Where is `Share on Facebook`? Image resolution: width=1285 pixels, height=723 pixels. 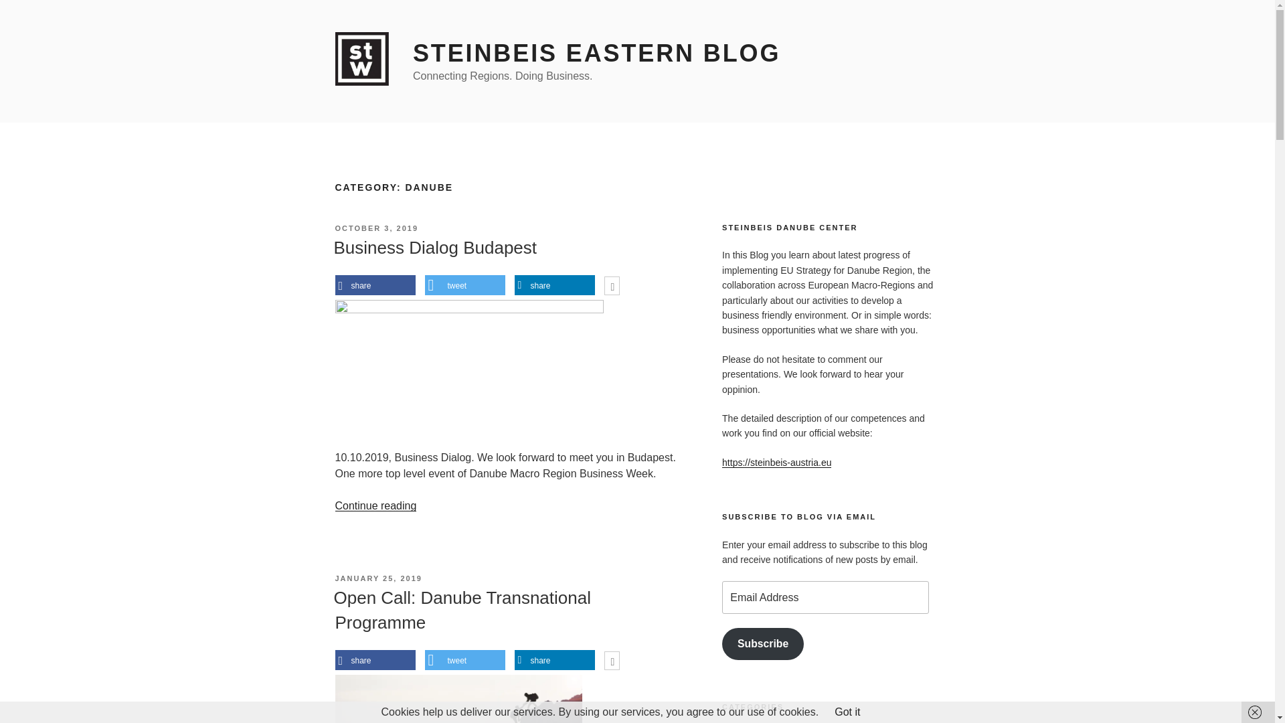 Share on Facebook is located at coordinates (375, 660).